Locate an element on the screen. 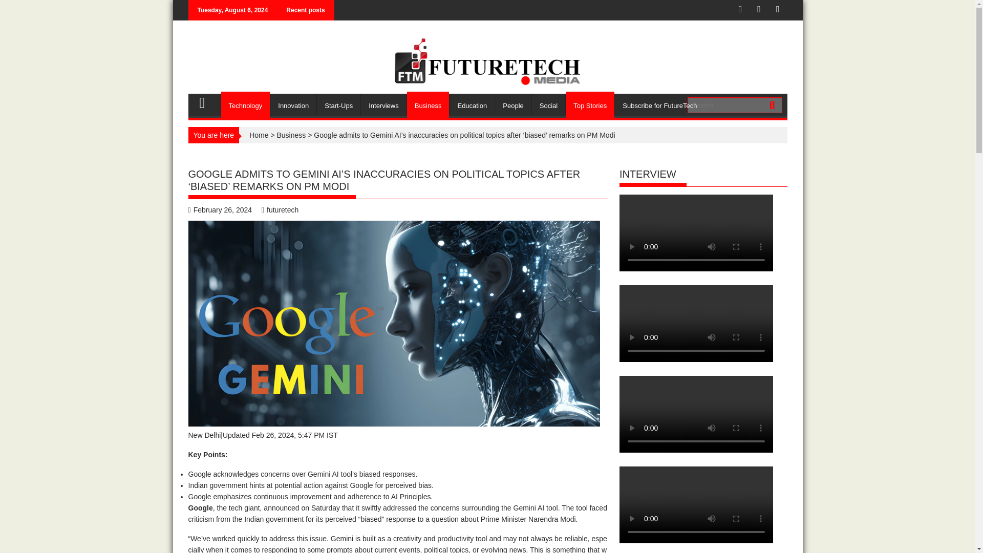  People is located at coordinates (513, 105).